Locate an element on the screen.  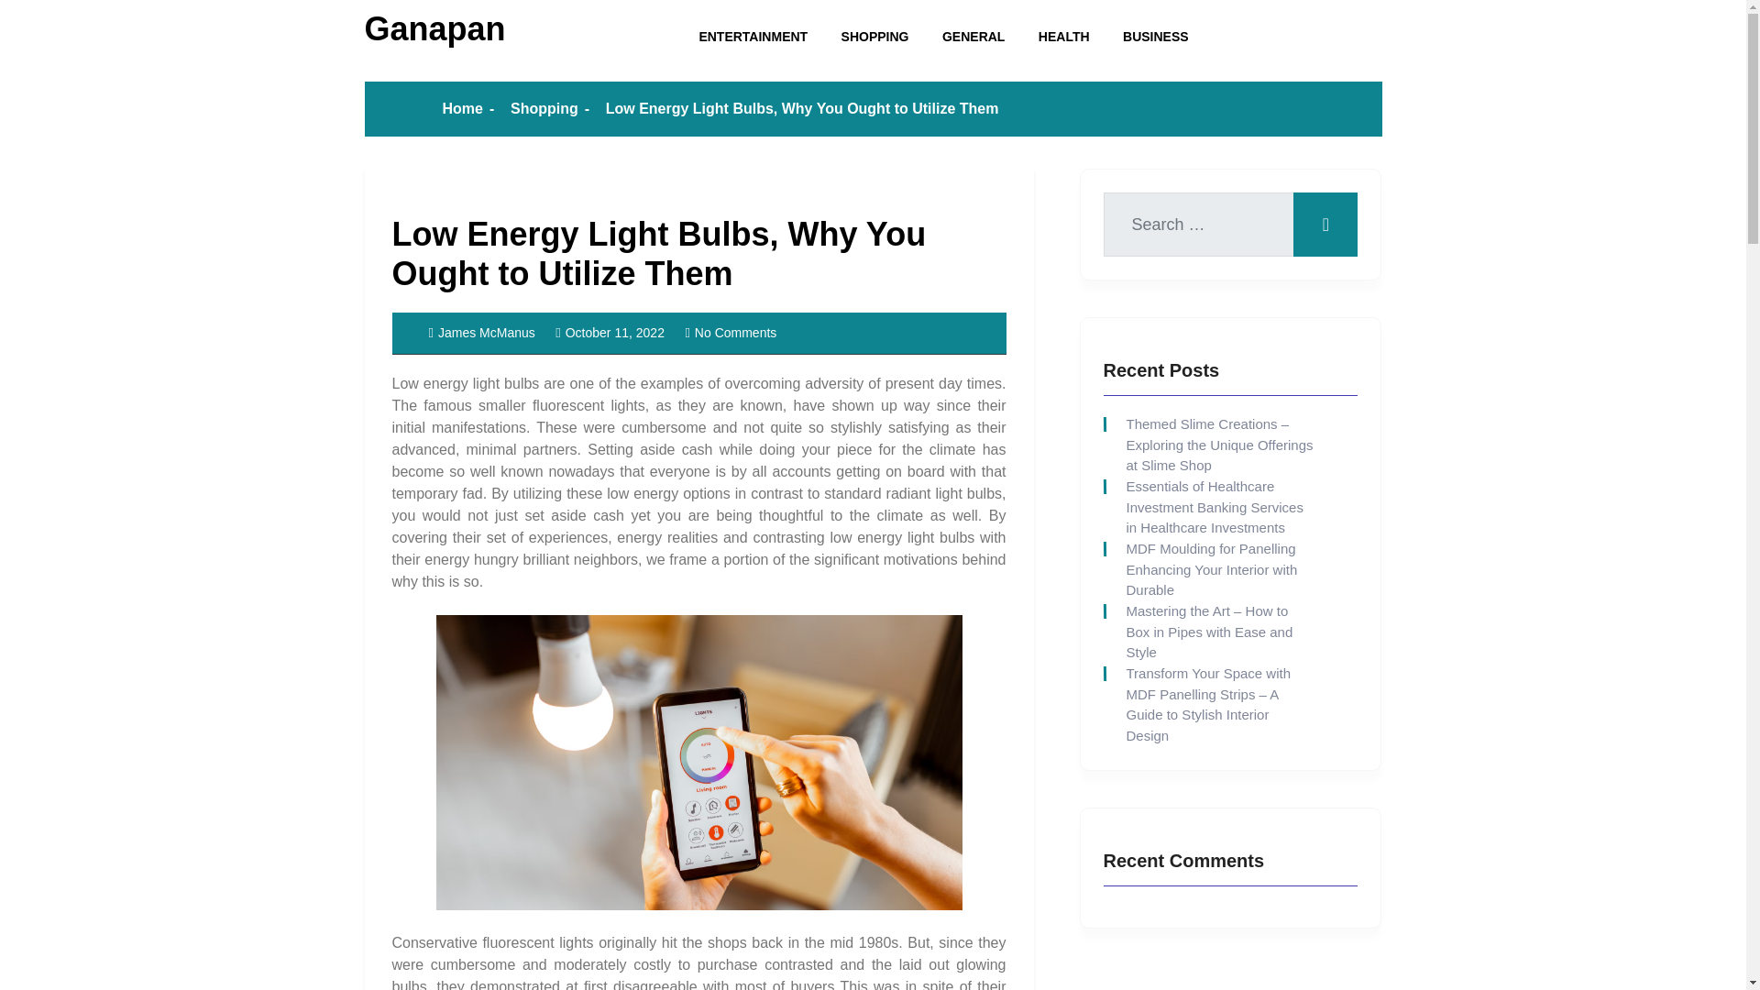
ENTERTAINMENT is located at coordinates (753, 37).